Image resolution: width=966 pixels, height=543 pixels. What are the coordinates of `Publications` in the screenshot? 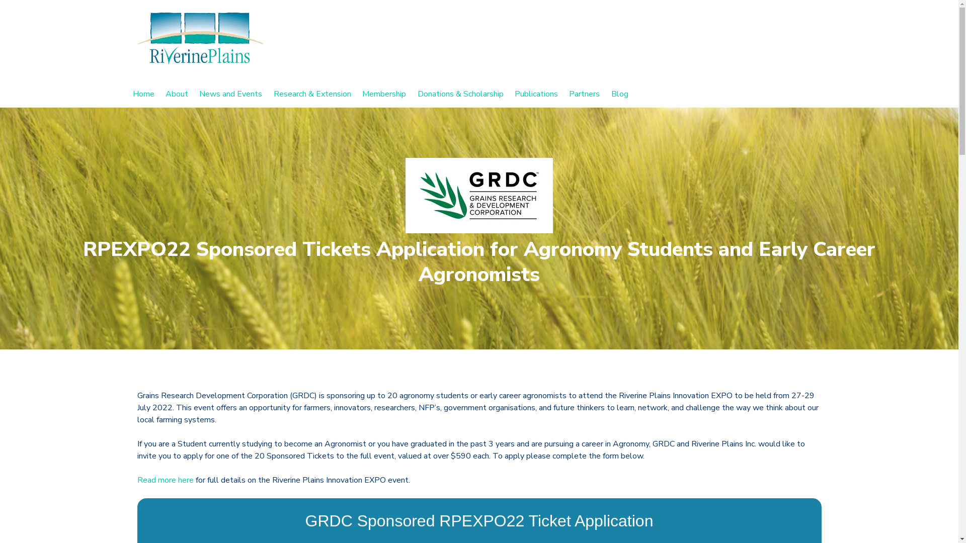 It's located at (536, 94).